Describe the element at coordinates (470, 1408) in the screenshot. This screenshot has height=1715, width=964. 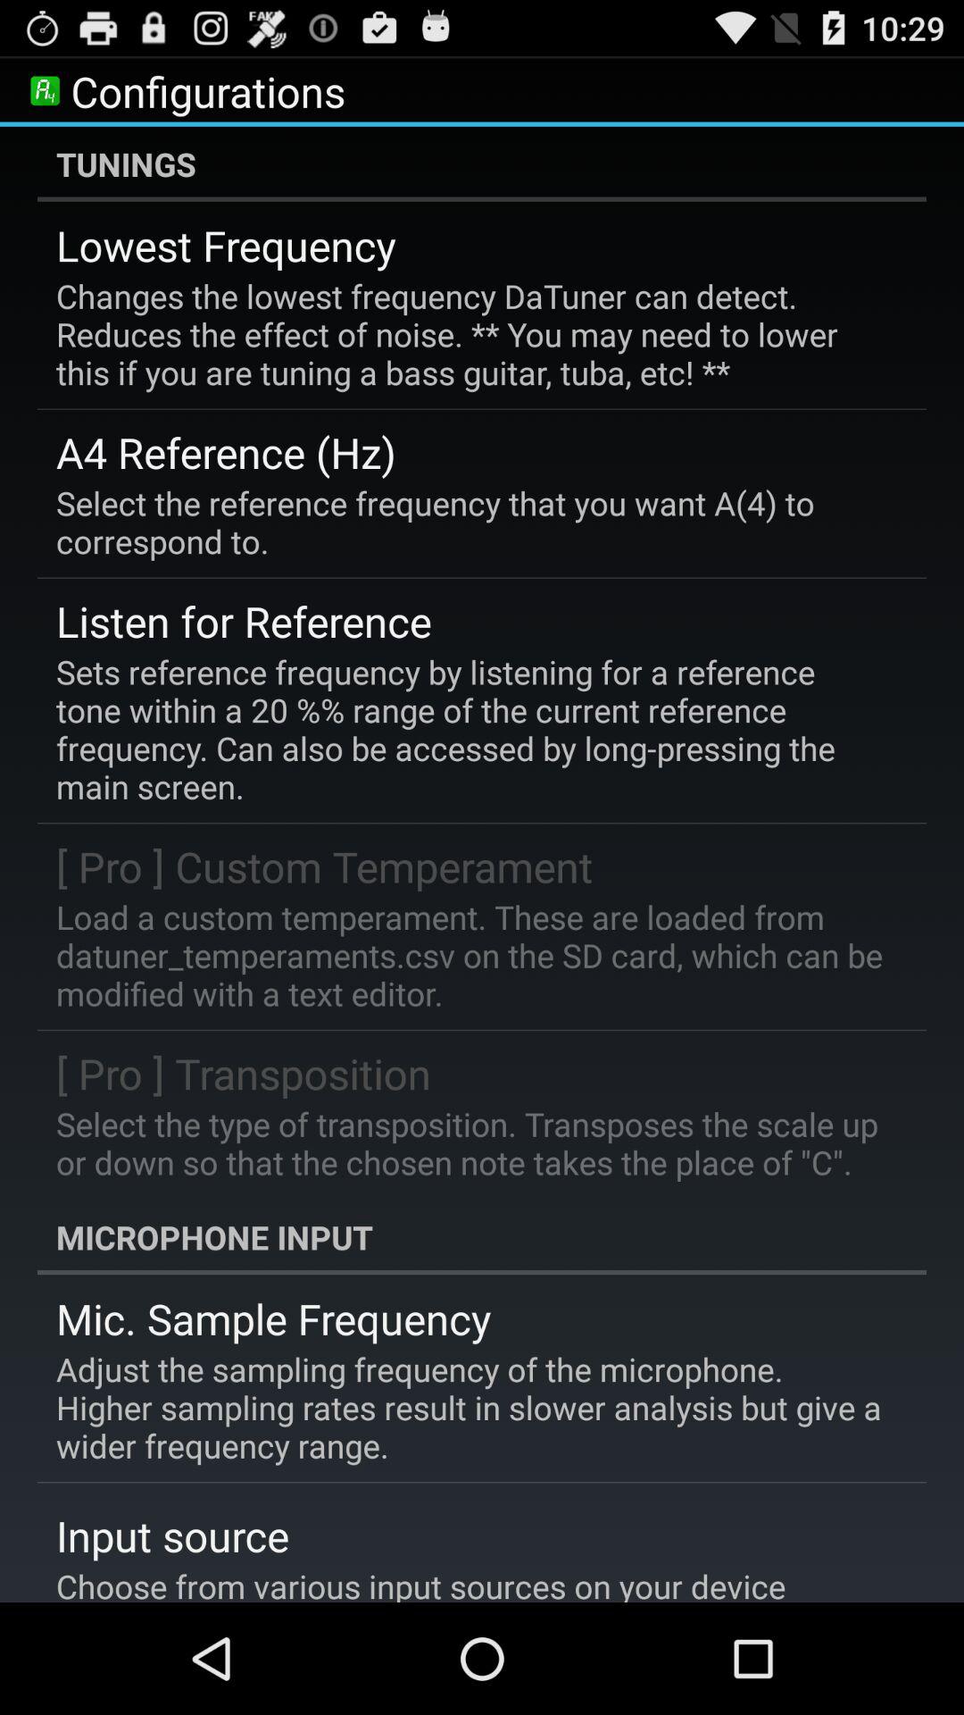
I see `jump to adjust the sampling item` at that location.